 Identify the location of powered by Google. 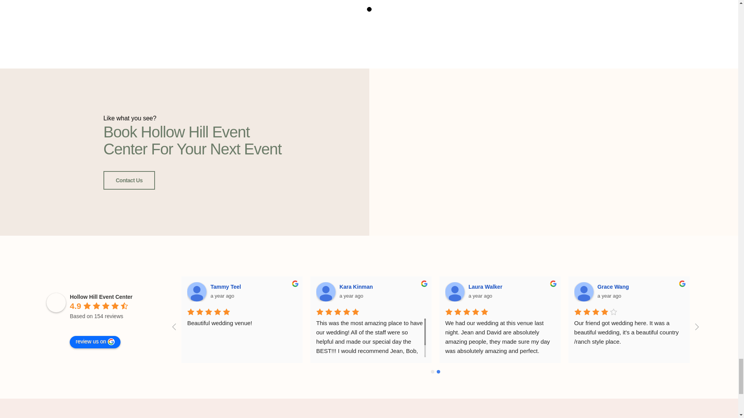
(98, 326).